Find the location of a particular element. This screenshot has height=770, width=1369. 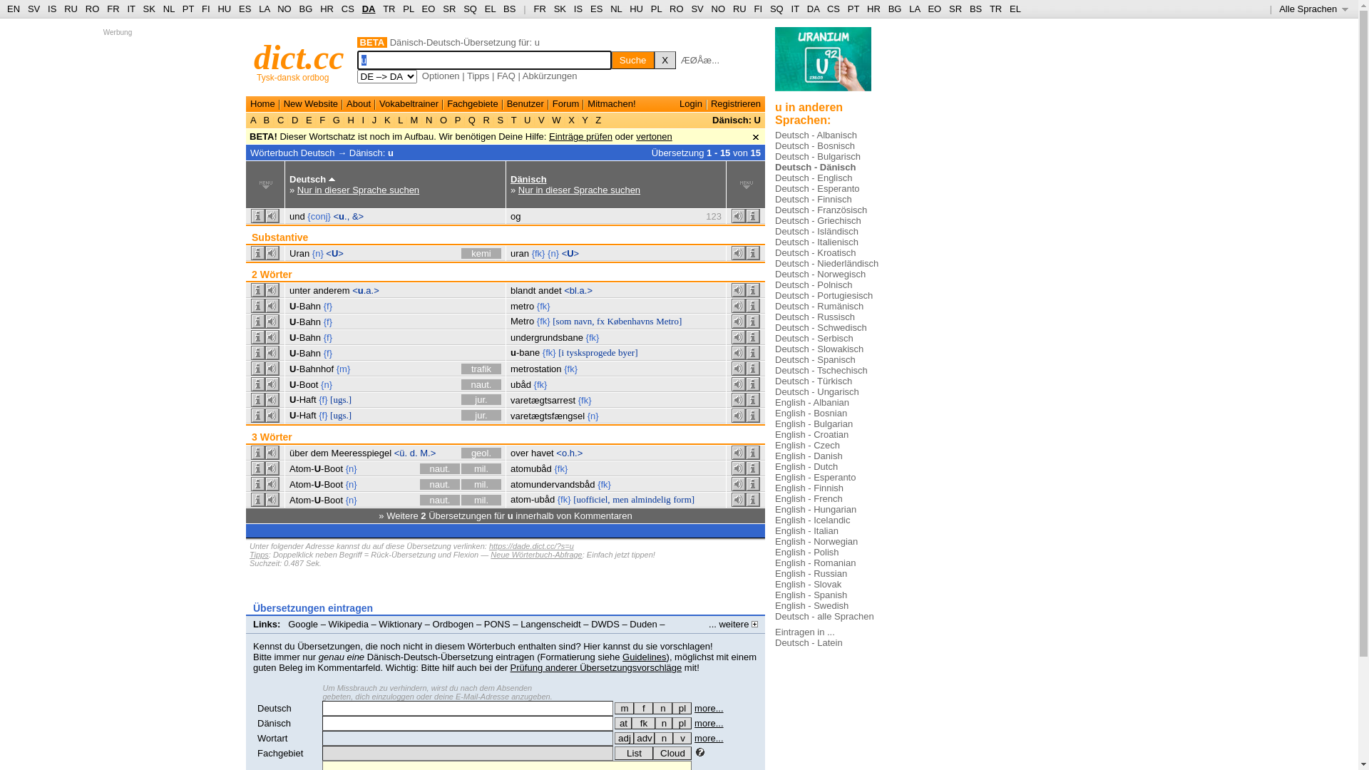

FR is located at coordinates (539, 9).